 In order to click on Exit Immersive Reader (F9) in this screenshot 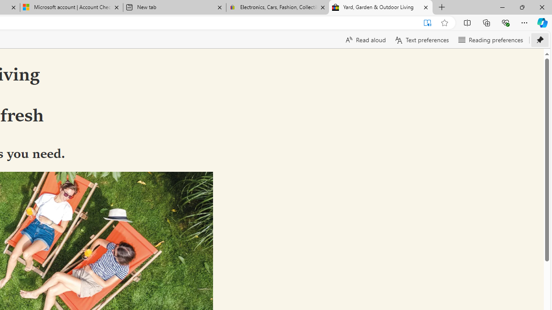, I will do `click(427, 23)`.